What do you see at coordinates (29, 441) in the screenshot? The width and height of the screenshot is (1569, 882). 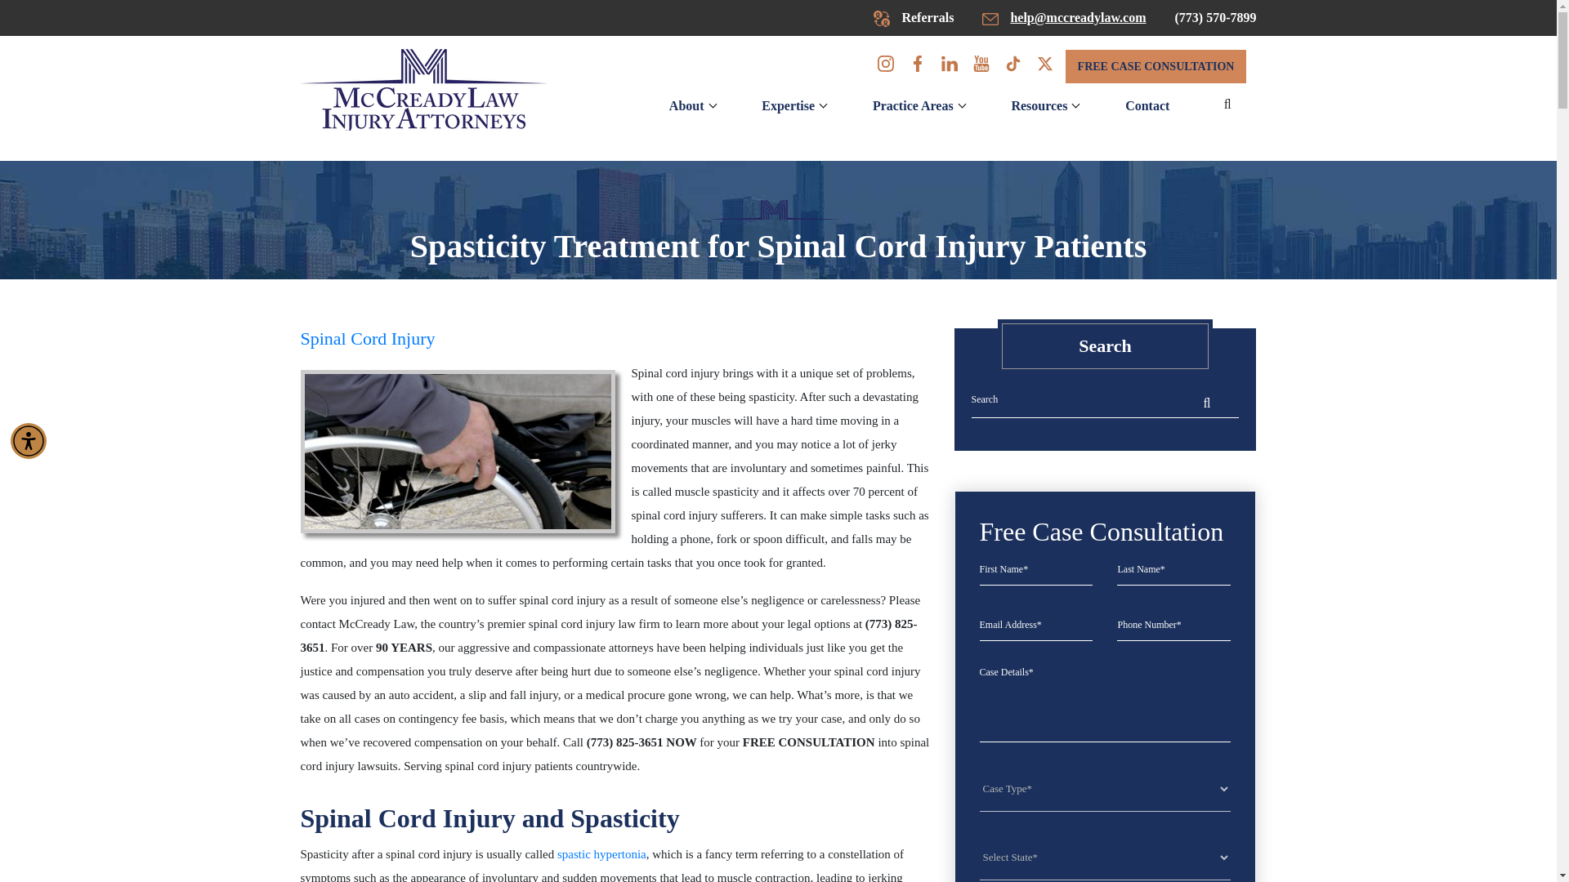 I see `Accessibility Menu` at bounding box center [29, 441].